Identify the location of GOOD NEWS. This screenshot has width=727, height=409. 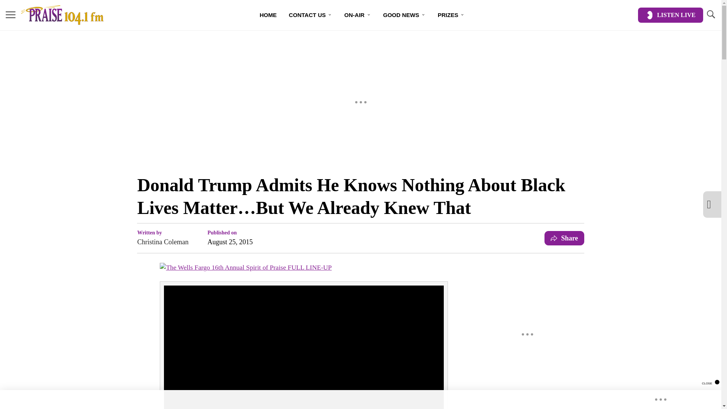
(404, 15).